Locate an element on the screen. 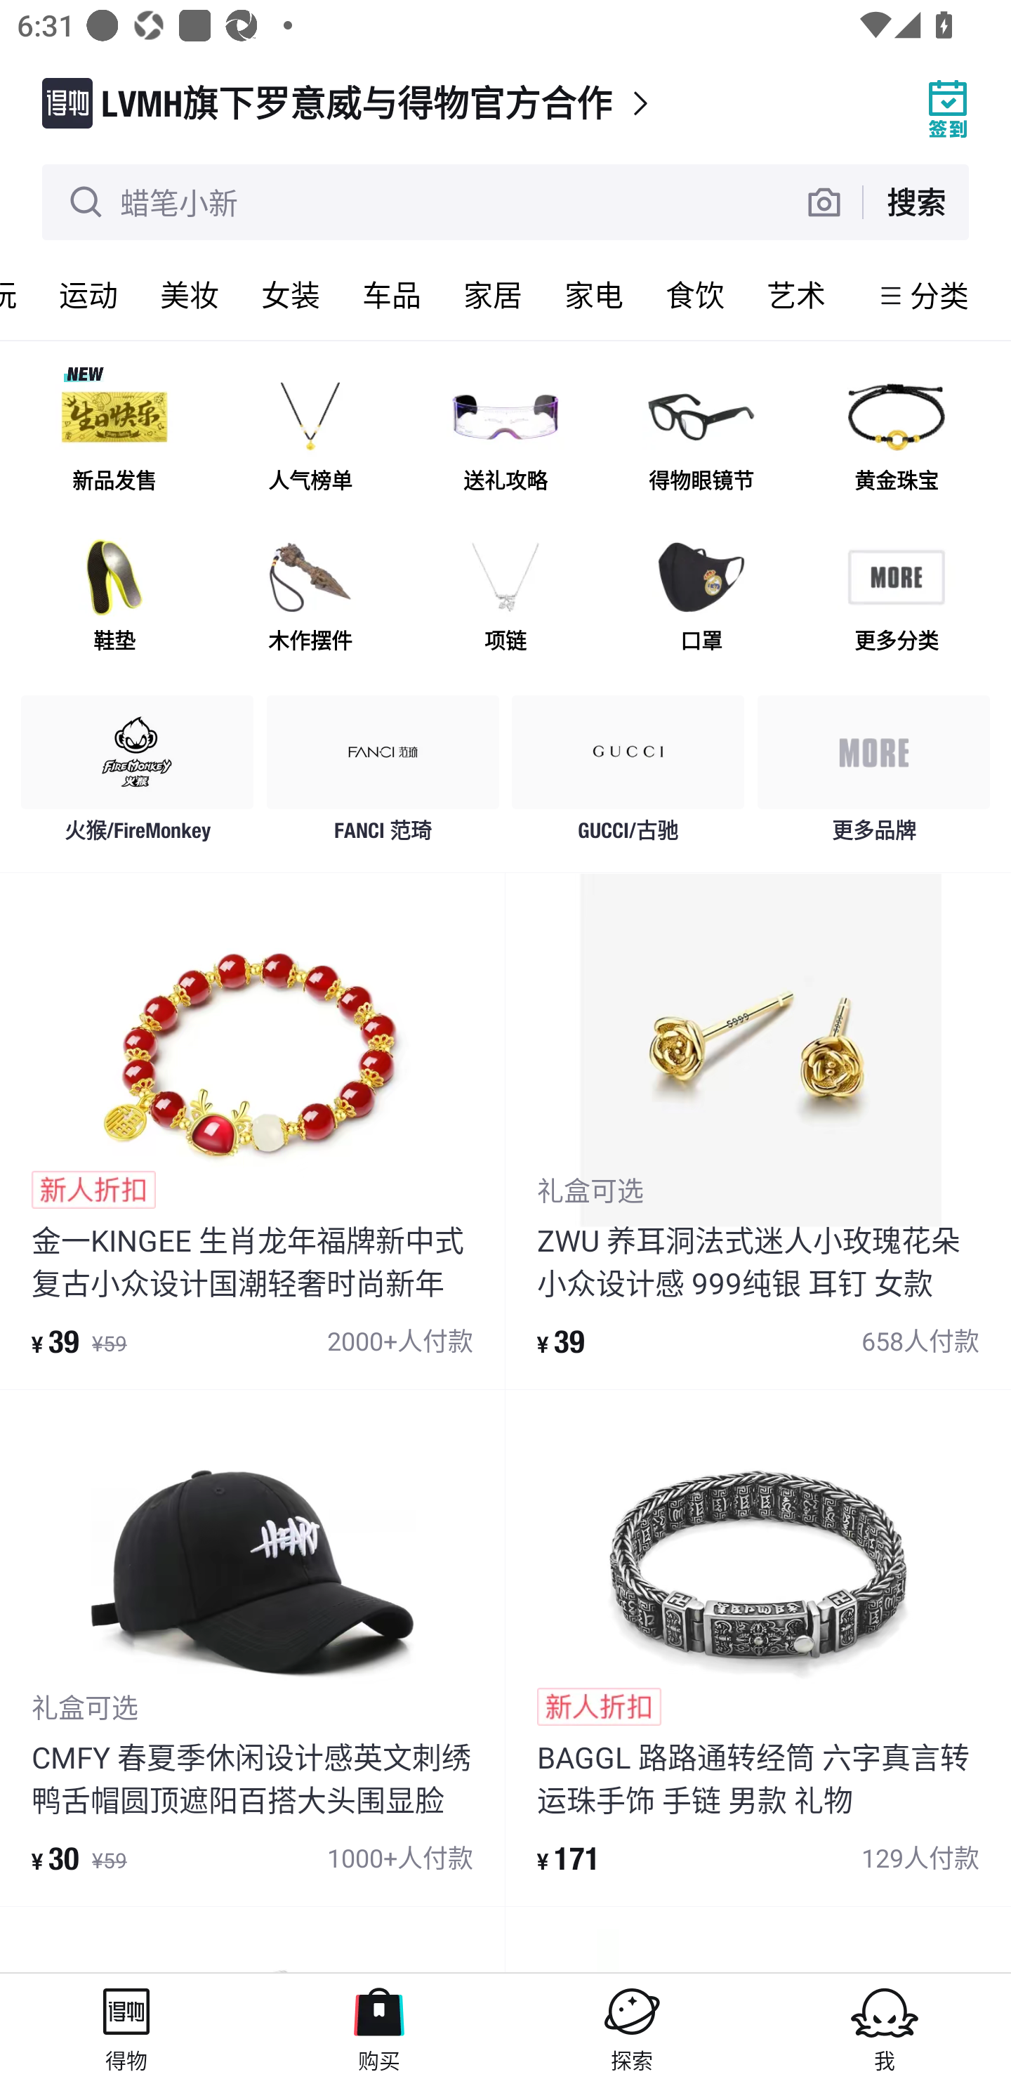  口罩 is located at coordinates (701, 597).